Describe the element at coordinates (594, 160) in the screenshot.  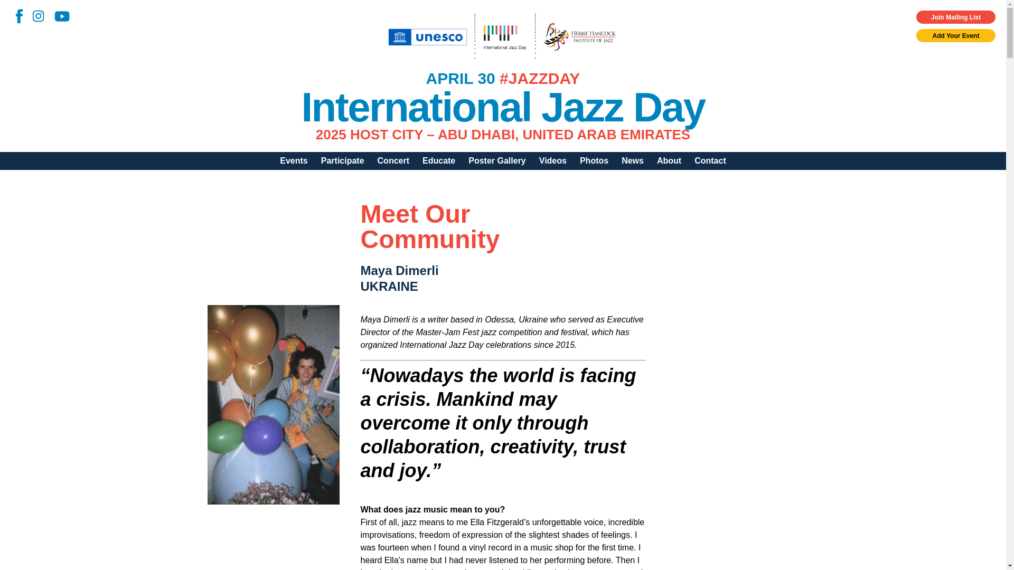
I see `Photos` at that location.